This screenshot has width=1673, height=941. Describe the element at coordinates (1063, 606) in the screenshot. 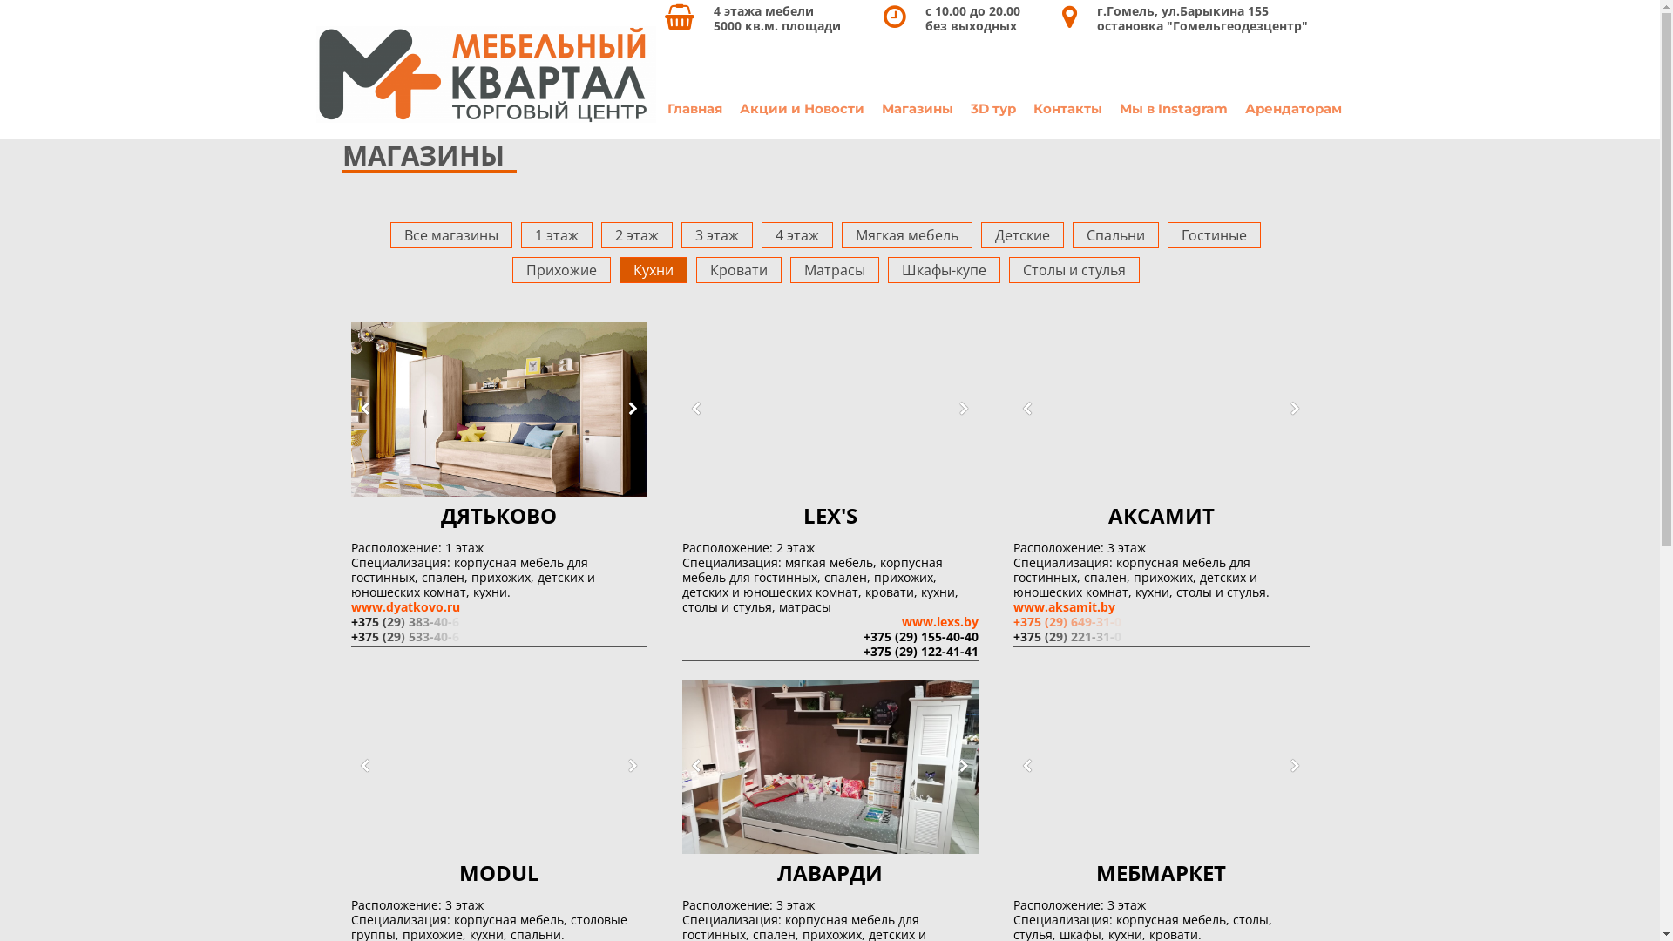

I see `www.aksamit.by` at that location.